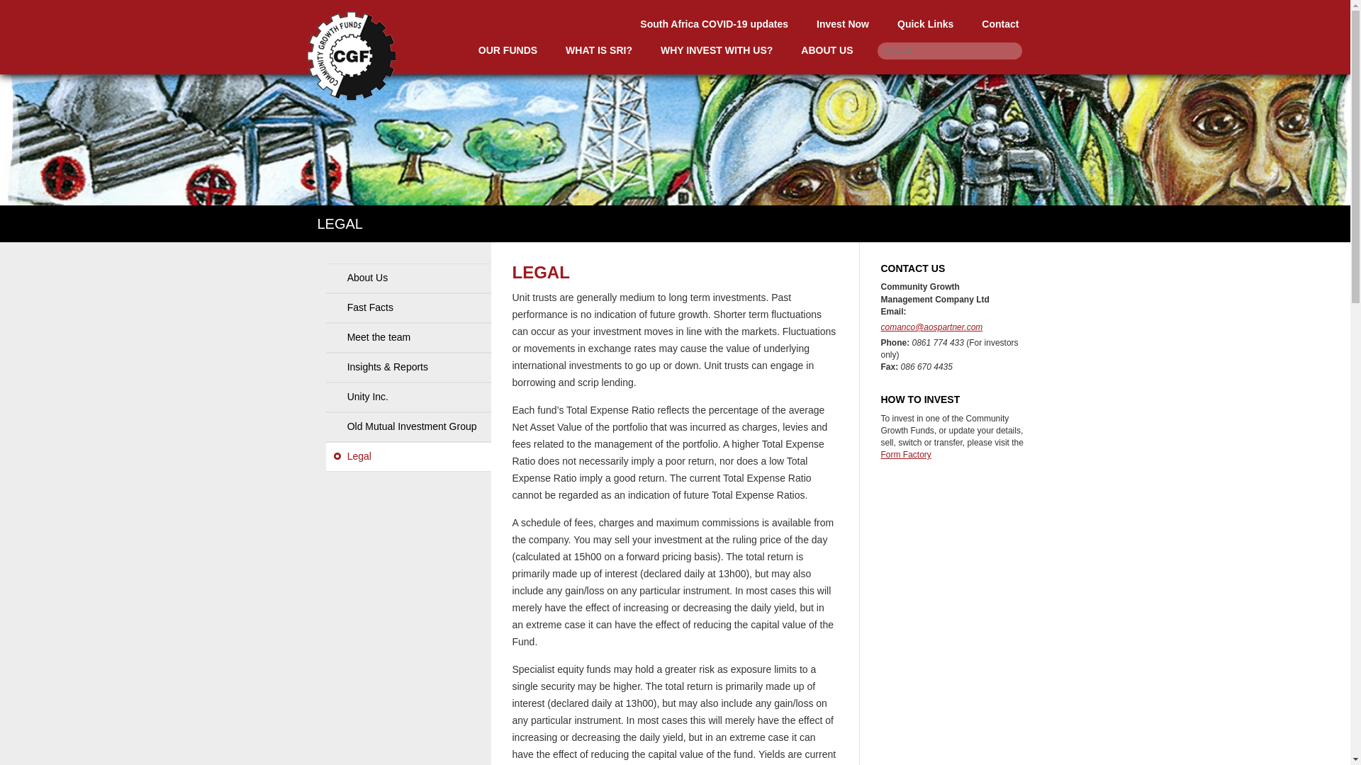  I want to click on Quick Links, so click(926, 24).